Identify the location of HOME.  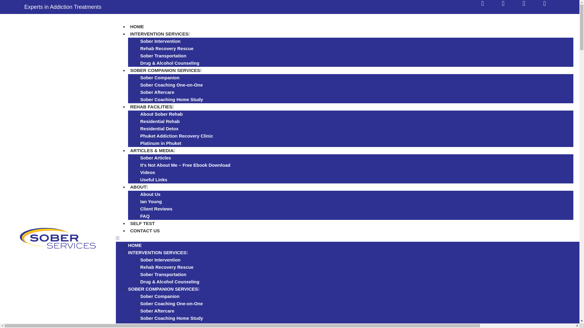
(135, 245).